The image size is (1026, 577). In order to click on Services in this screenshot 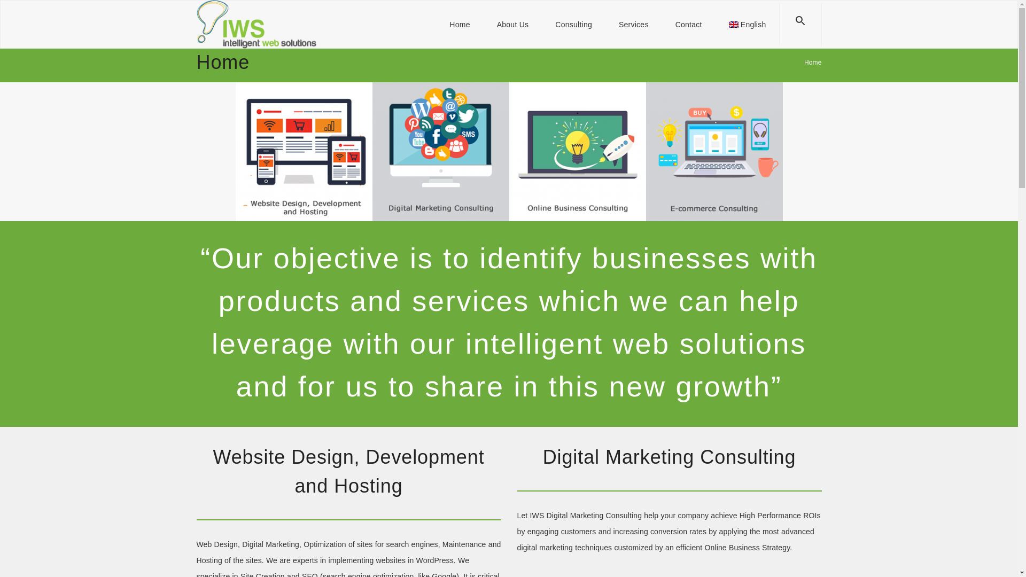, I will do `click(633, 25)`.